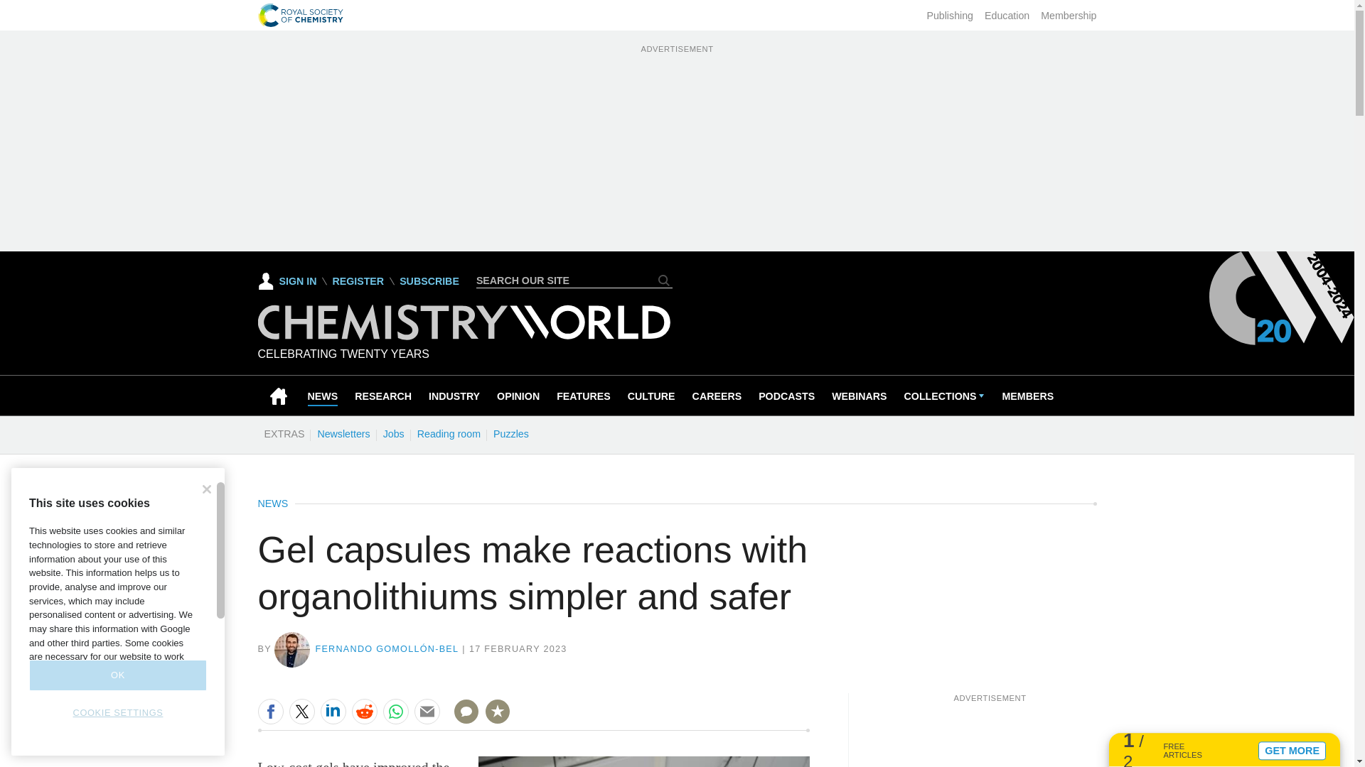 This screenshot has height=767, width=1365. Describe the element at coordinates (510, 433) in the screenshot. I see `Puzzles` at that location.